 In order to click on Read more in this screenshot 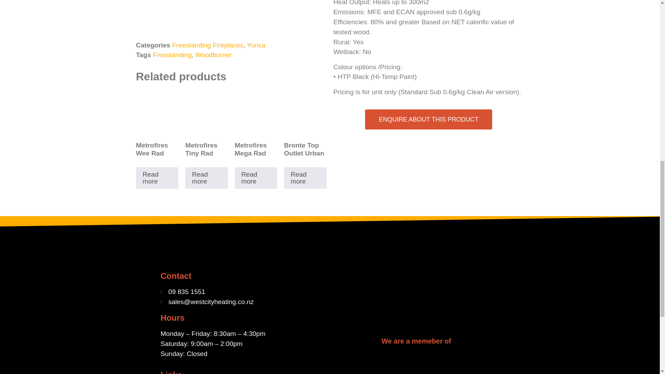, I will do `click(305, 178)`.